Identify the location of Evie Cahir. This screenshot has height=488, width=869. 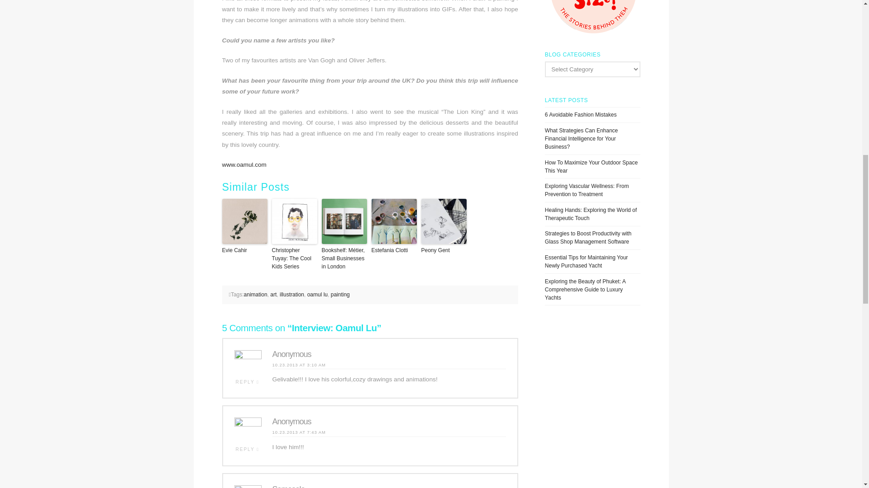
(244, 250).